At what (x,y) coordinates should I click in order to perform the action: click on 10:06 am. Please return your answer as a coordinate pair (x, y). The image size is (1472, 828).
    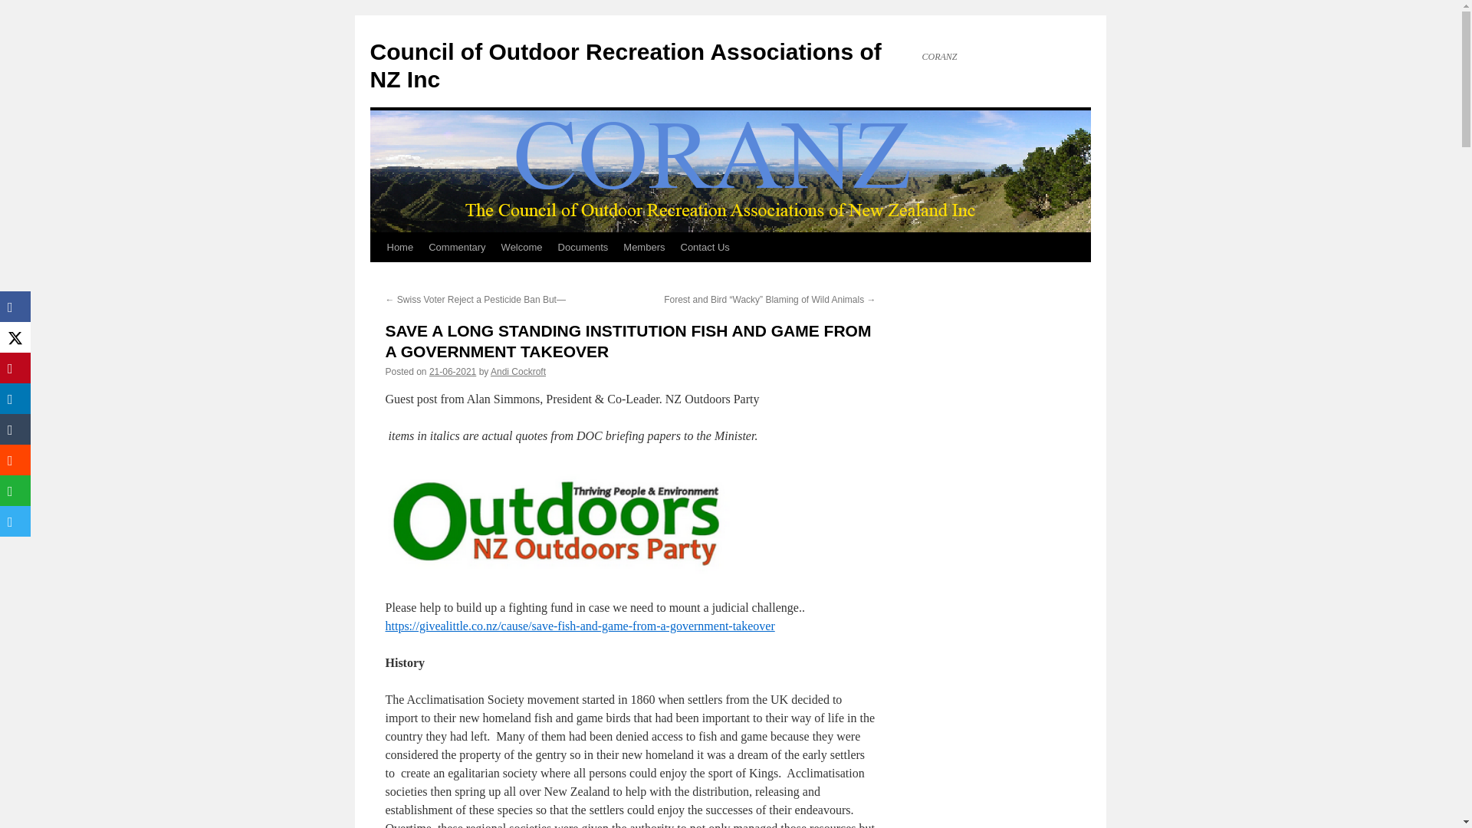
    Looking at the image, I should click on (452, 372).